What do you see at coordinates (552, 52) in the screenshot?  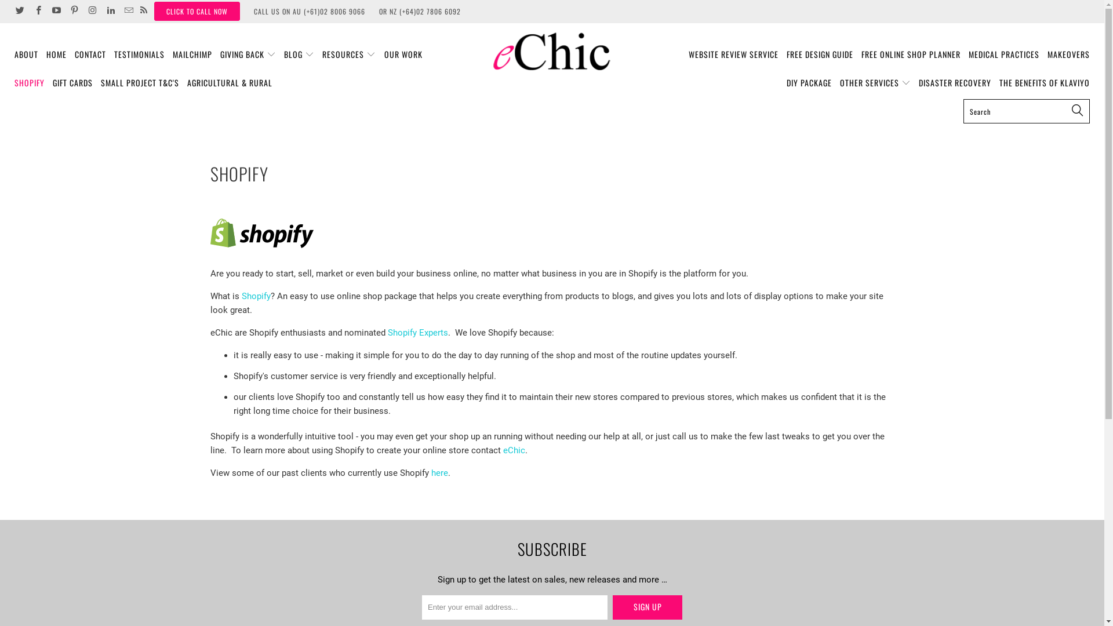 I see `eChic technology for small business ` at bounding box center [552, 52].